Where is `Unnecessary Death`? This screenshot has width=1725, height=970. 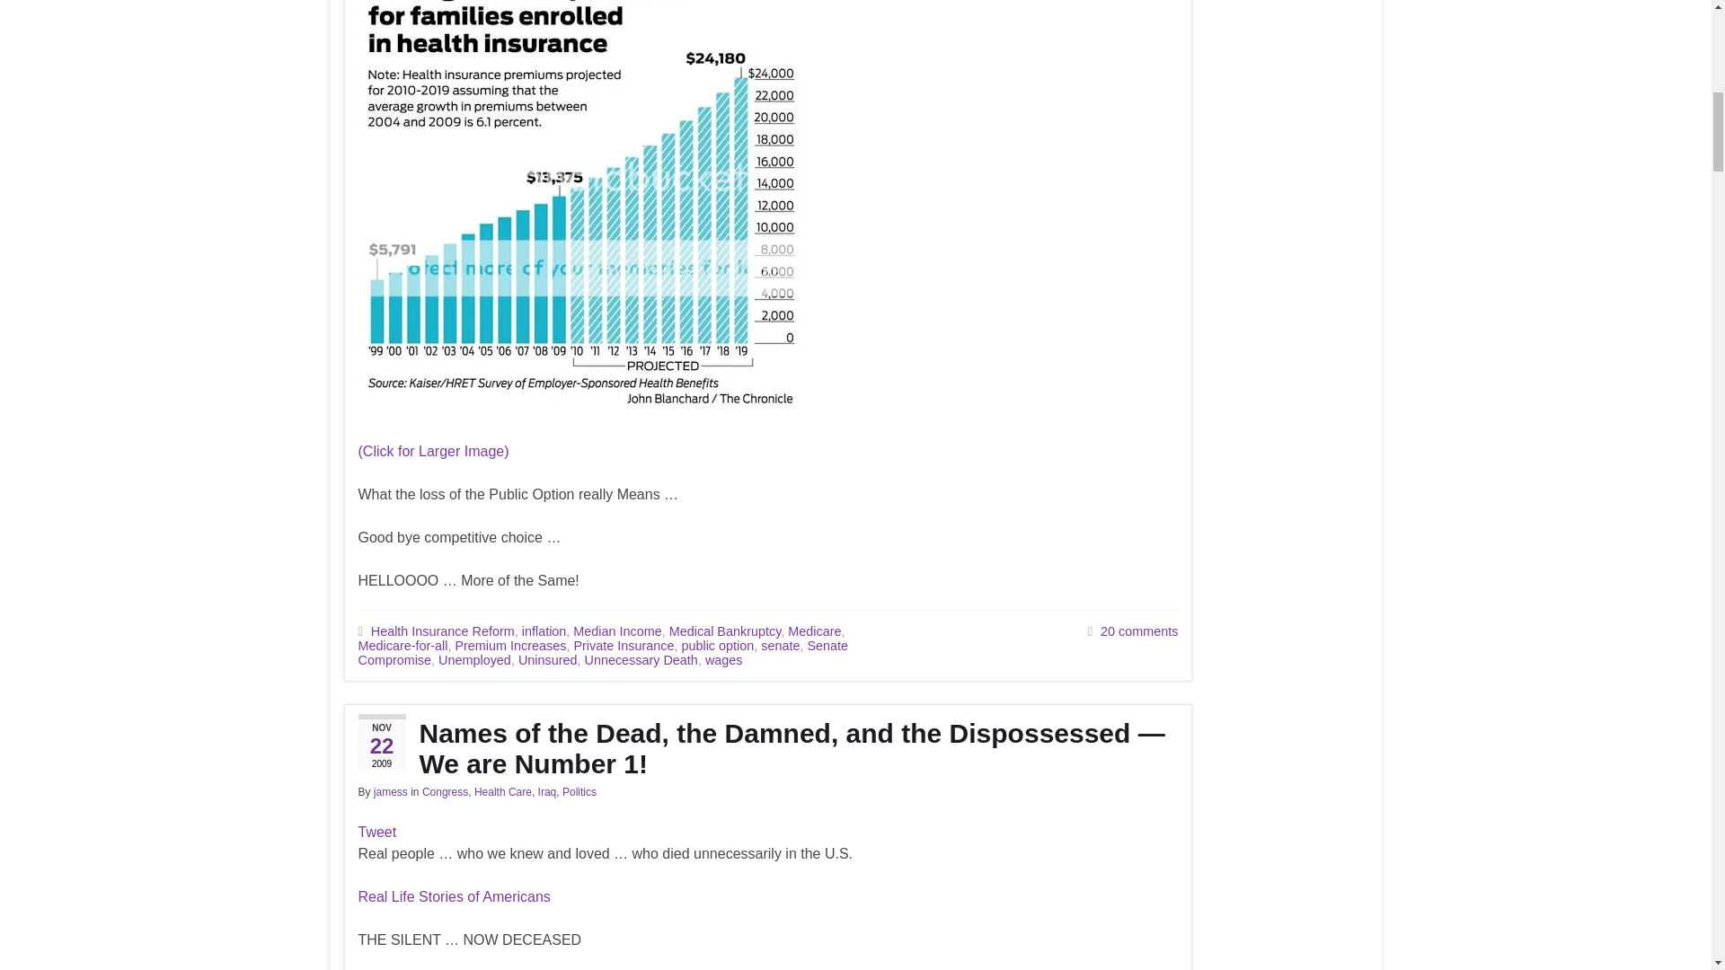
Unnecessary Death is located at coordinates (640, 659).